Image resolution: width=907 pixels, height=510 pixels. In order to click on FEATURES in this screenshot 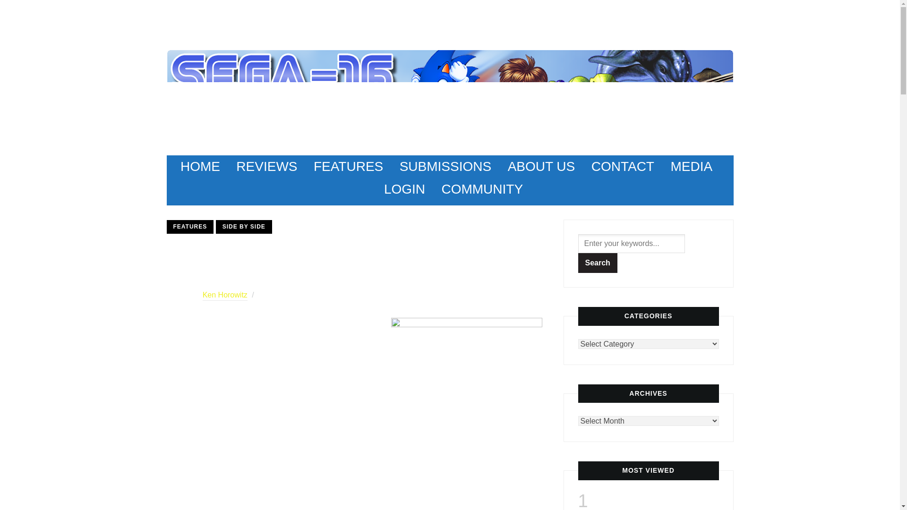, I will do `click(348, 166)`.